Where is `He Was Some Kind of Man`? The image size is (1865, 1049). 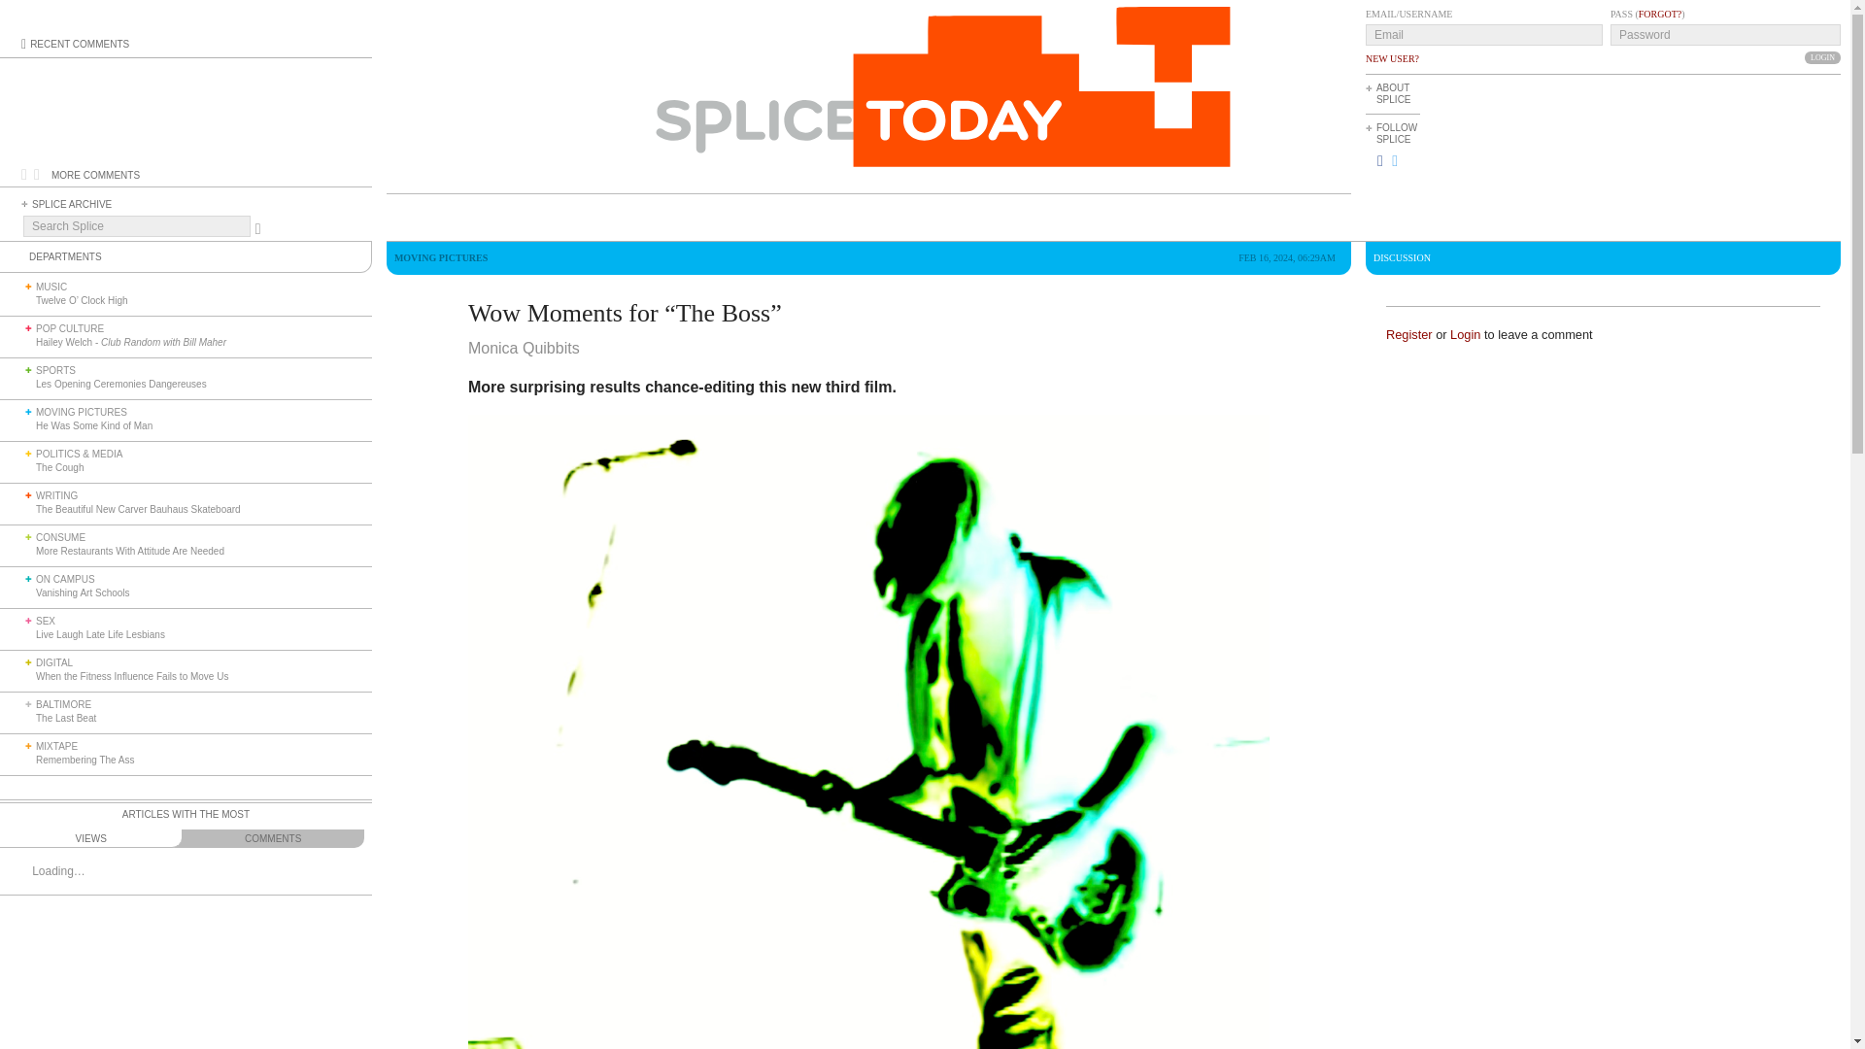
He Was Some Kind of Man is located at coordinates (93, 425).